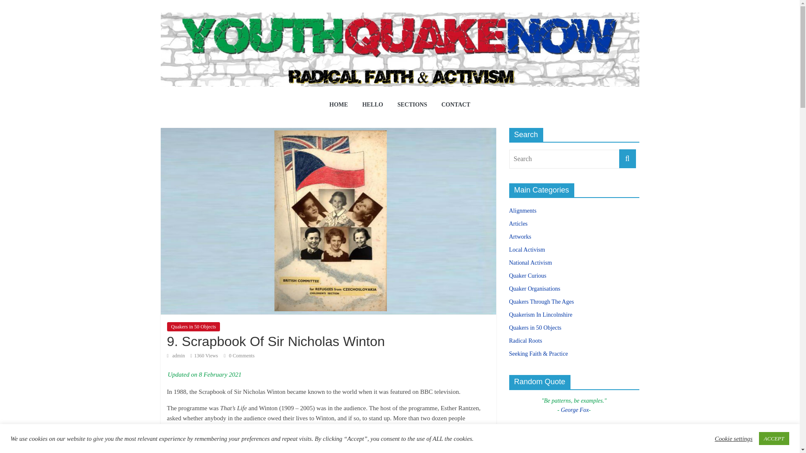 This screenshot has height=453, width=806. Describe the element at coordinates (540, 315) in the screenshot. I see `Quakerism In Lincolnshire` at that location.